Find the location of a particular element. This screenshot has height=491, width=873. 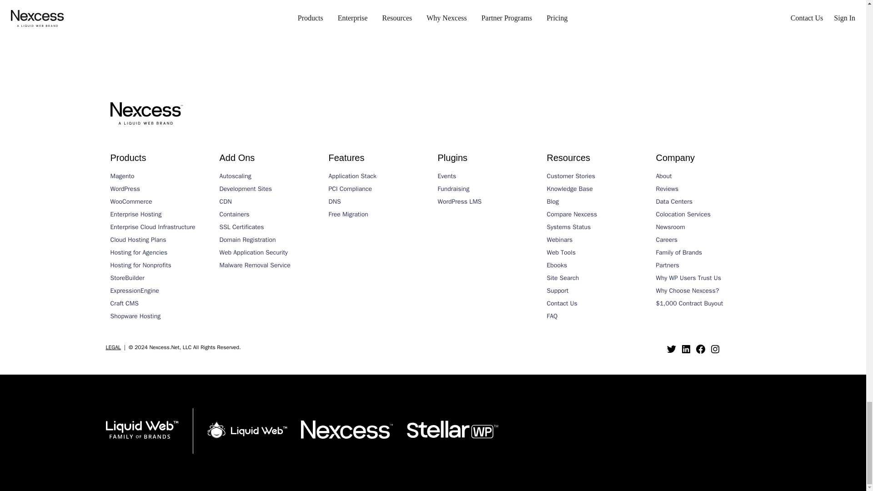

Drupal is located at coordinates (190, 22).